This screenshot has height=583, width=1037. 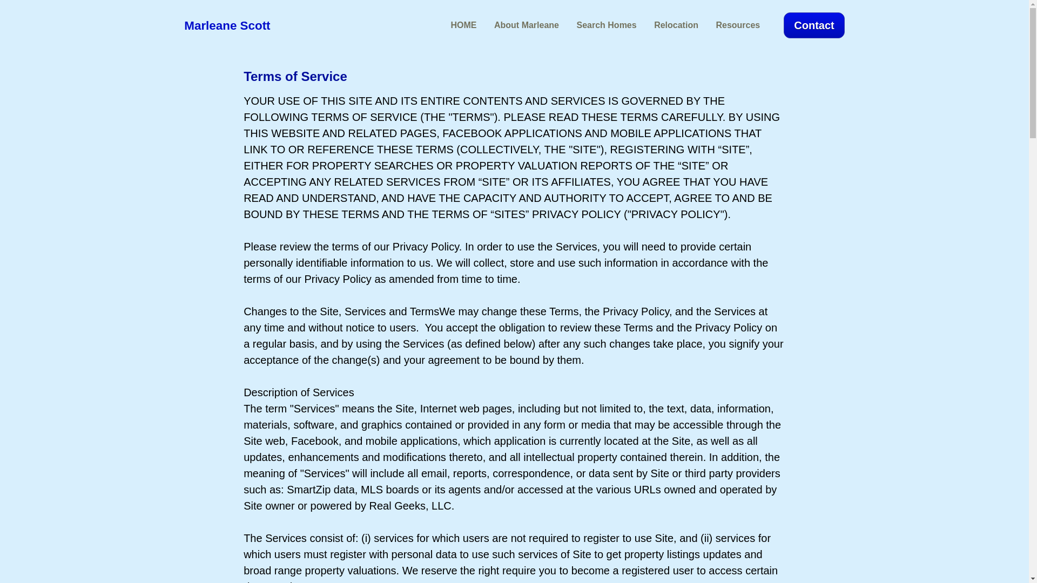 I want to click on Contact, so click(x=813, y=25).